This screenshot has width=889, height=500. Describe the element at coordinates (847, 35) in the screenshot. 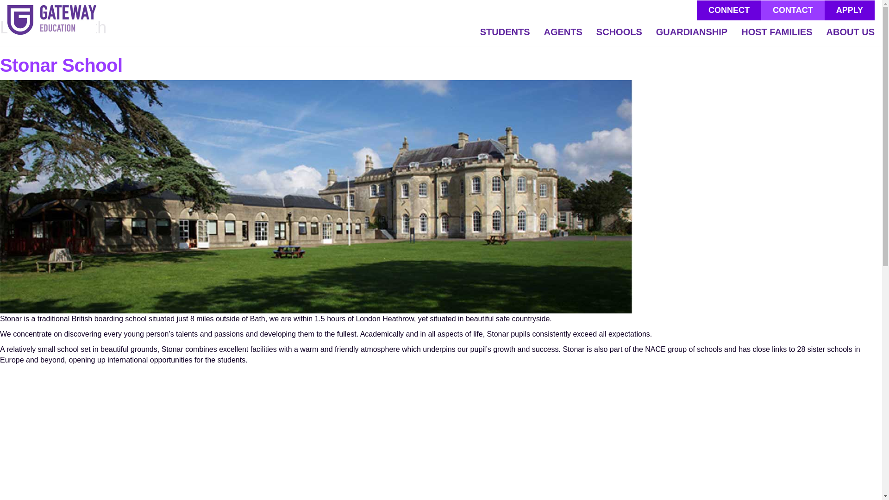

I see `ABOUT US` at that location.